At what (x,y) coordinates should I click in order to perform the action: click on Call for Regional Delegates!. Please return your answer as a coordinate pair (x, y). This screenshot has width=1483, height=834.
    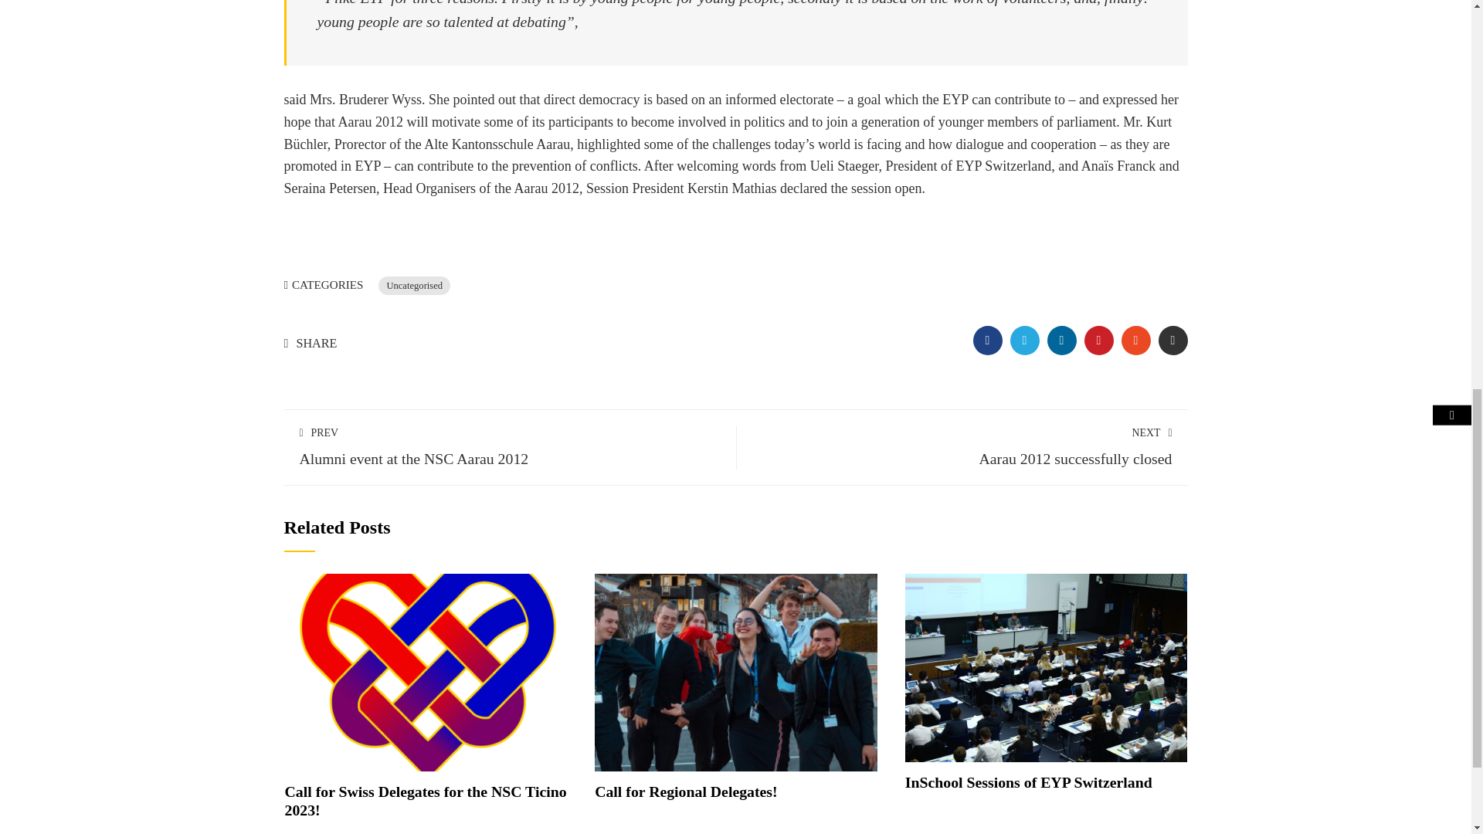
    Looking at the image, I should click on (735, 670).